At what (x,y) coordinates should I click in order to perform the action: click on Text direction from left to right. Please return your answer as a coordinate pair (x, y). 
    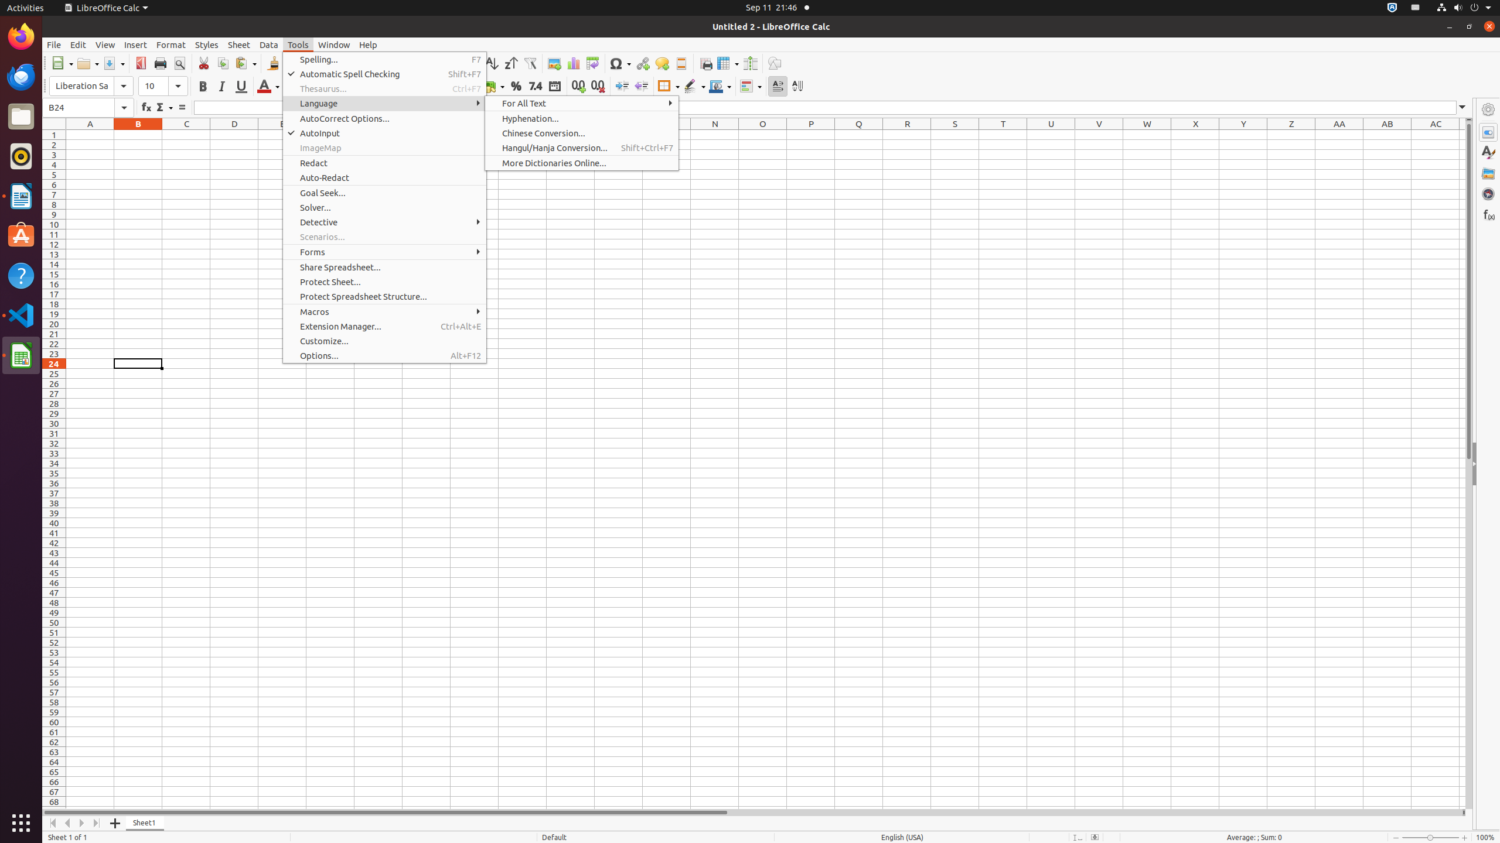
    Looking at the image, I should click on (778, 87).